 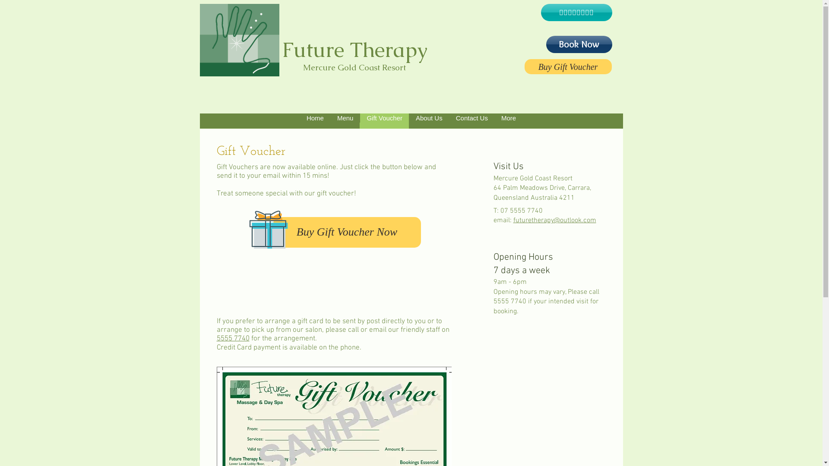 What do you see at coordinates (429, 121) in the screenshot?
I see `About Us` at bounding box center [429, 121].